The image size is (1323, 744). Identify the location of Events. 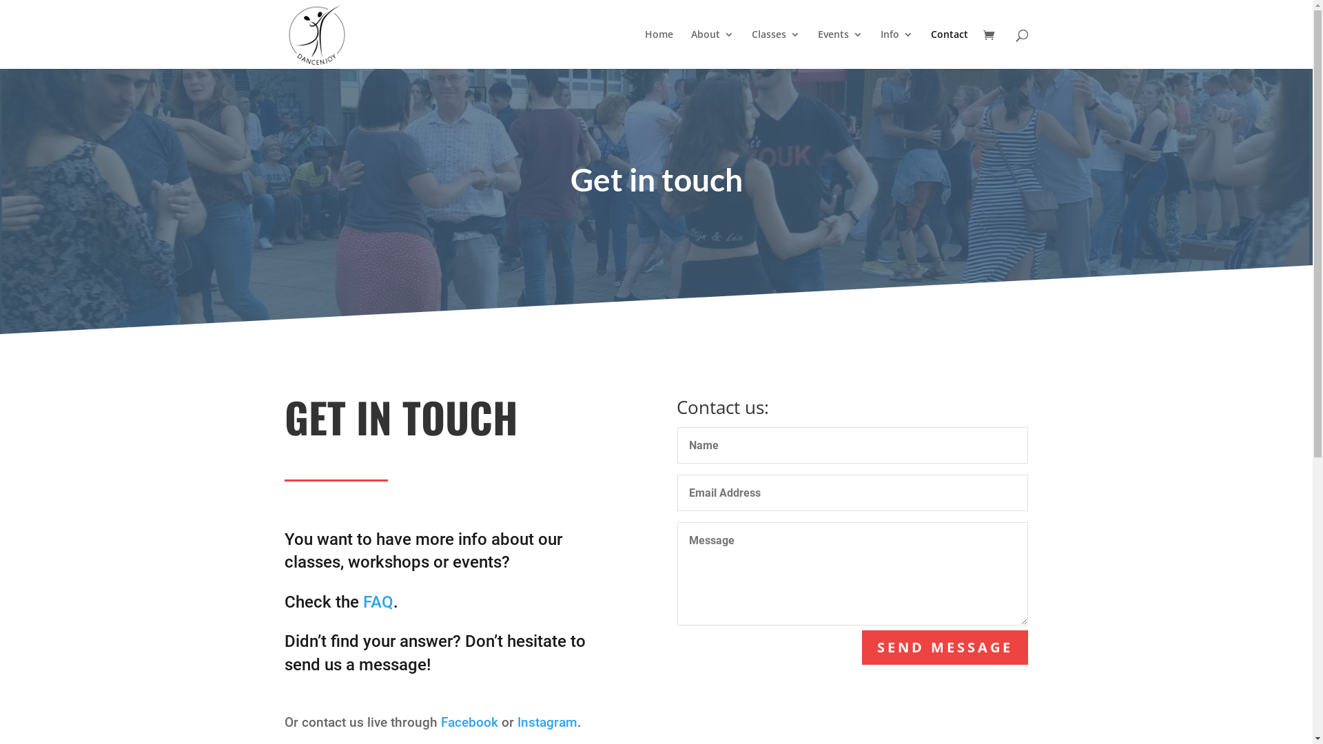
(839, 50).